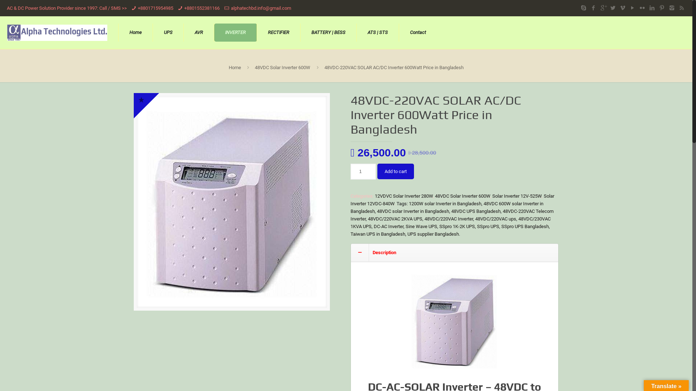 The width and height of the screenshot is (696, 391). I want to click on Add to cart, so click(396, 172).